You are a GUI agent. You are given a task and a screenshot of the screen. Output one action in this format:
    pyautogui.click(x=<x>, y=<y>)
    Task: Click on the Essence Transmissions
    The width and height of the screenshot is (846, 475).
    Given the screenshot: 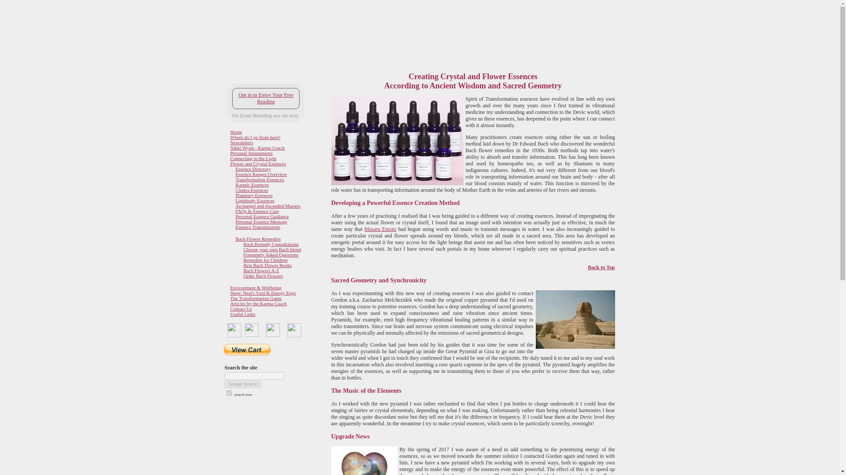 What is the action you would take?
    pyautogui.click(x=257, y=227)
    